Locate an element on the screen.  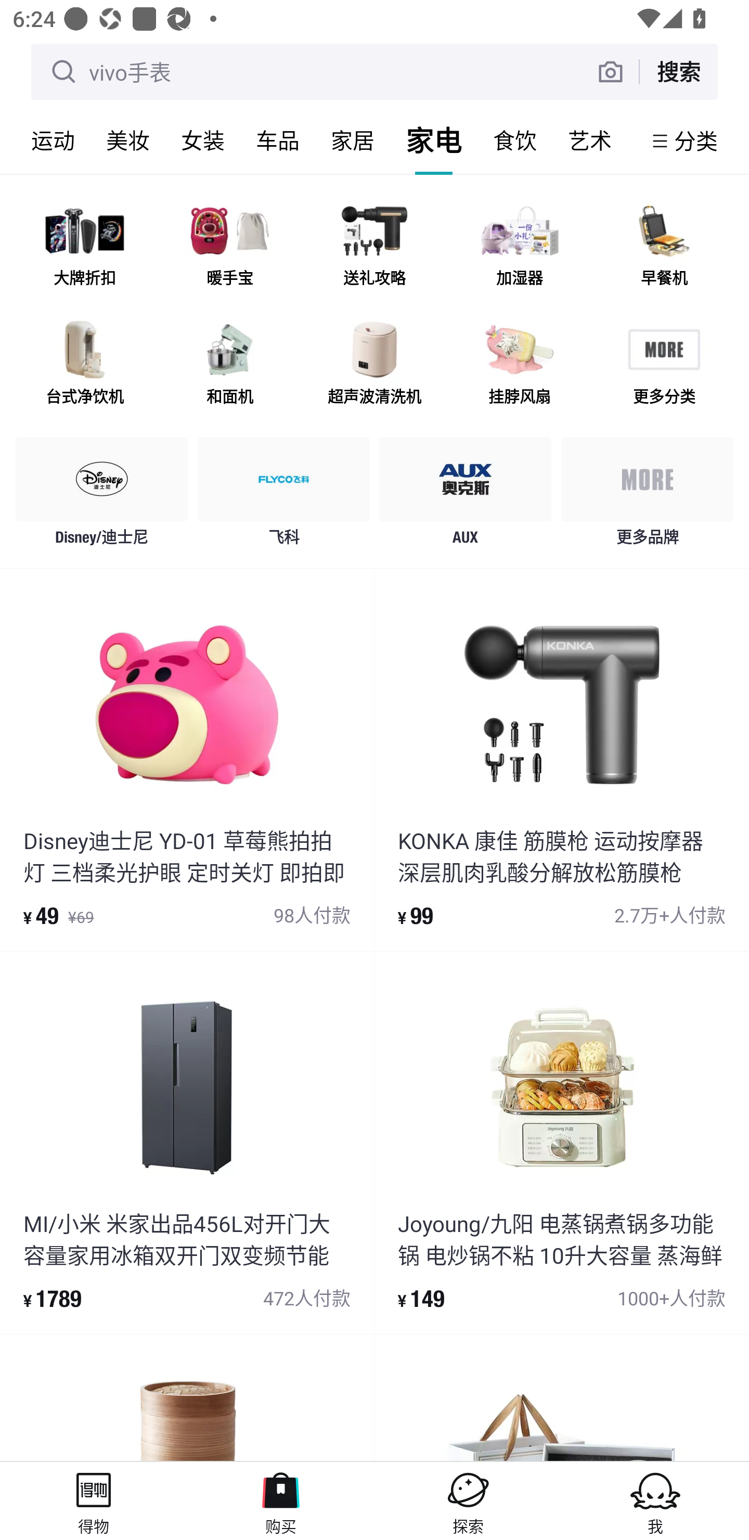
探索 is located at coordinates (468, 1500).